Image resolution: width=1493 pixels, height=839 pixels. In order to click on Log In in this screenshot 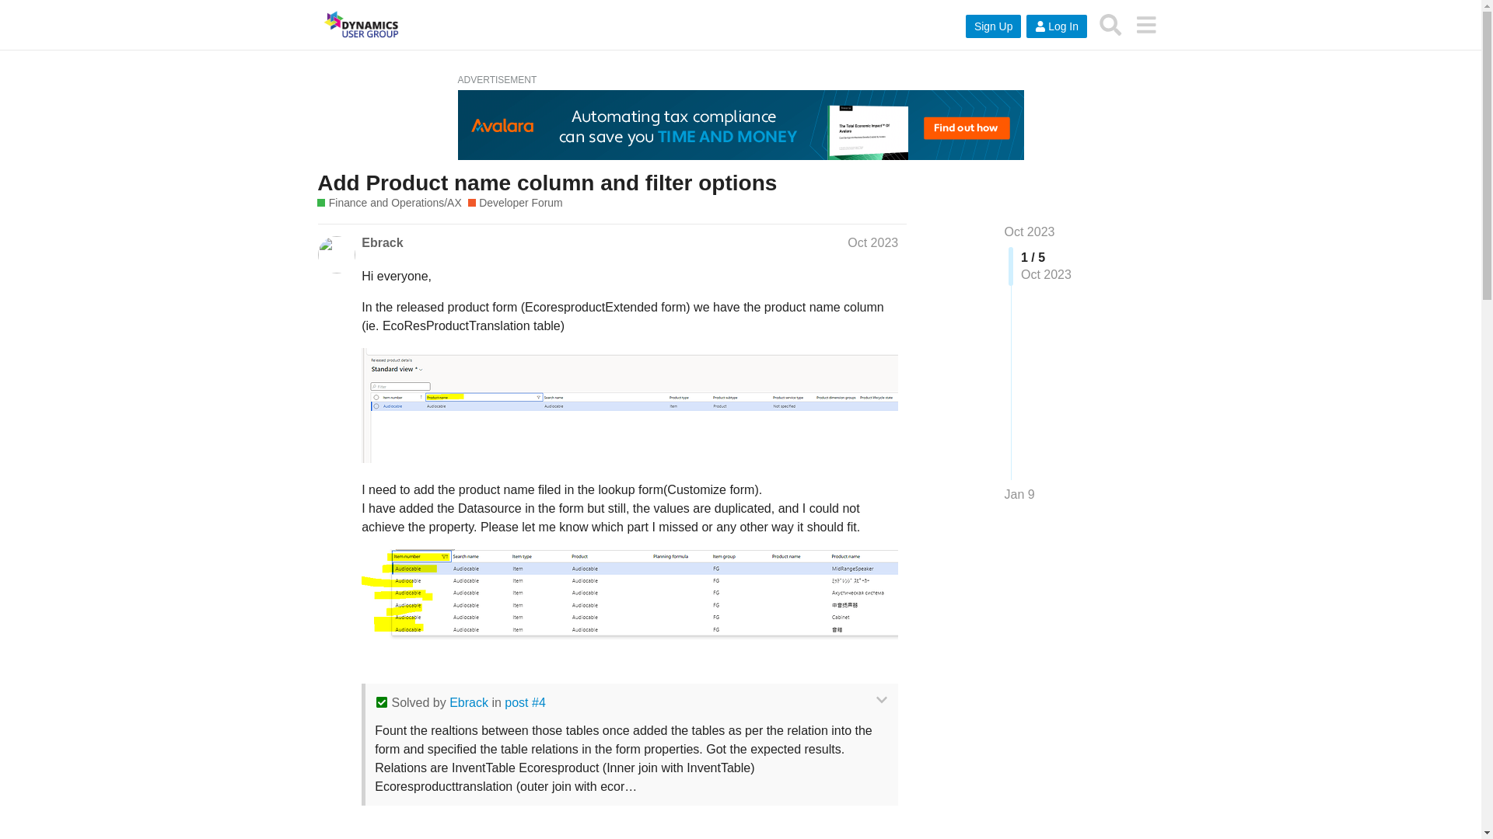, I will do `click(1056, 26)`.